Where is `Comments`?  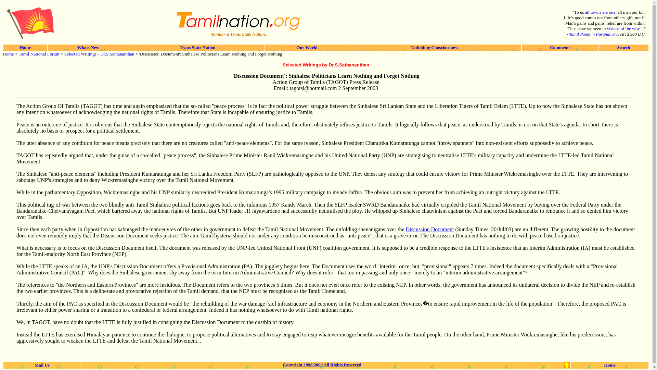 Comments is located at coordinates (560, 47).